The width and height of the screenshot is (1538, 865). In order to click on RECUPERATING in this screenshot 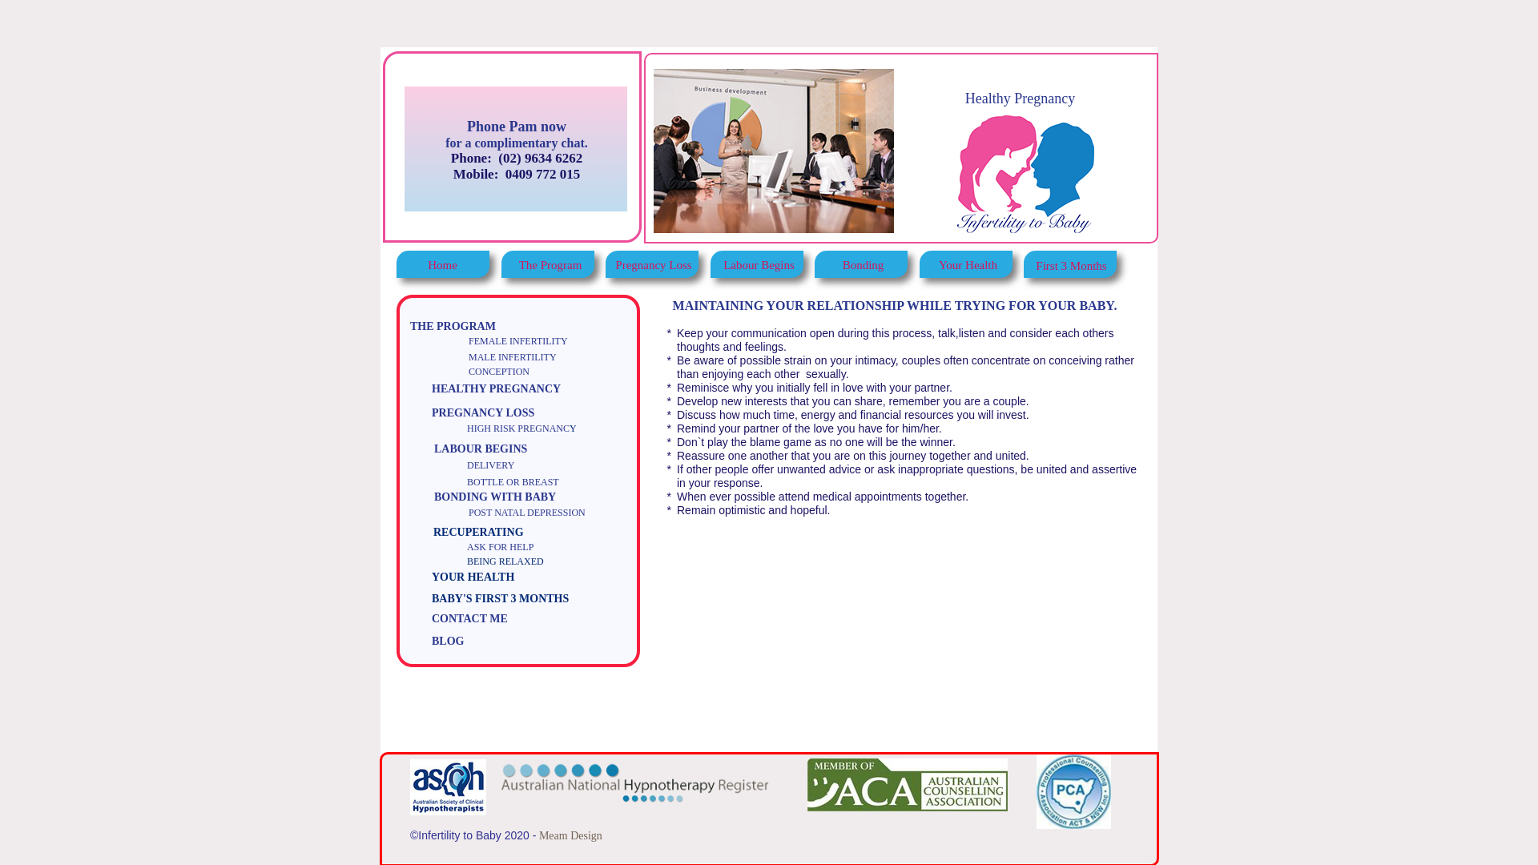, I will do `click(500, 534)`.